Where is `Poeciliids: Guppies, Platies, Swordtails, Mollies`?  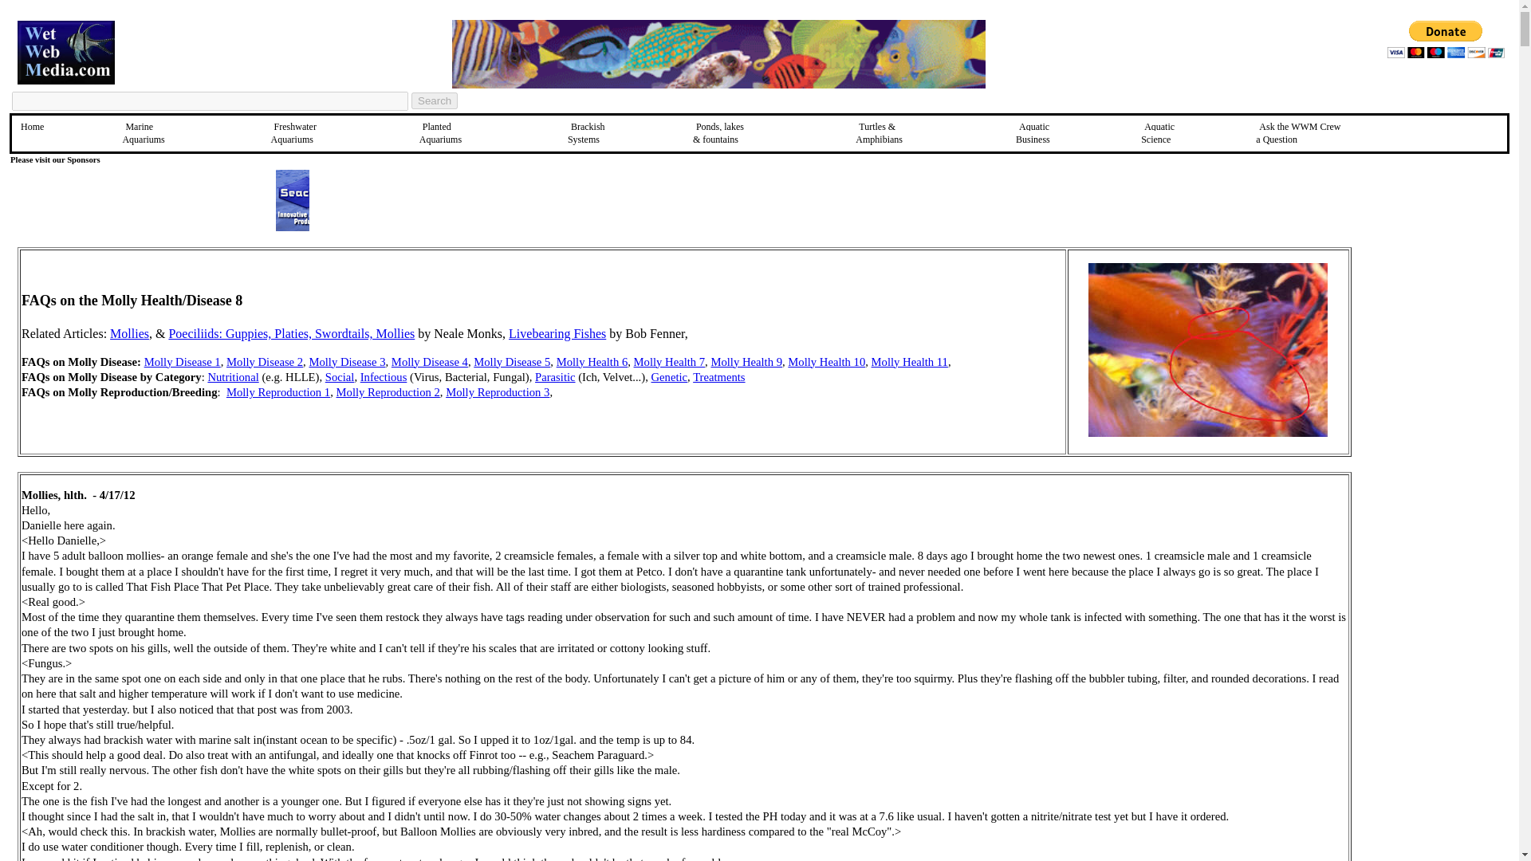 Poeciliids: Guppies, Platies, Swordtails, Mollies is located at coordinates (292, 333).